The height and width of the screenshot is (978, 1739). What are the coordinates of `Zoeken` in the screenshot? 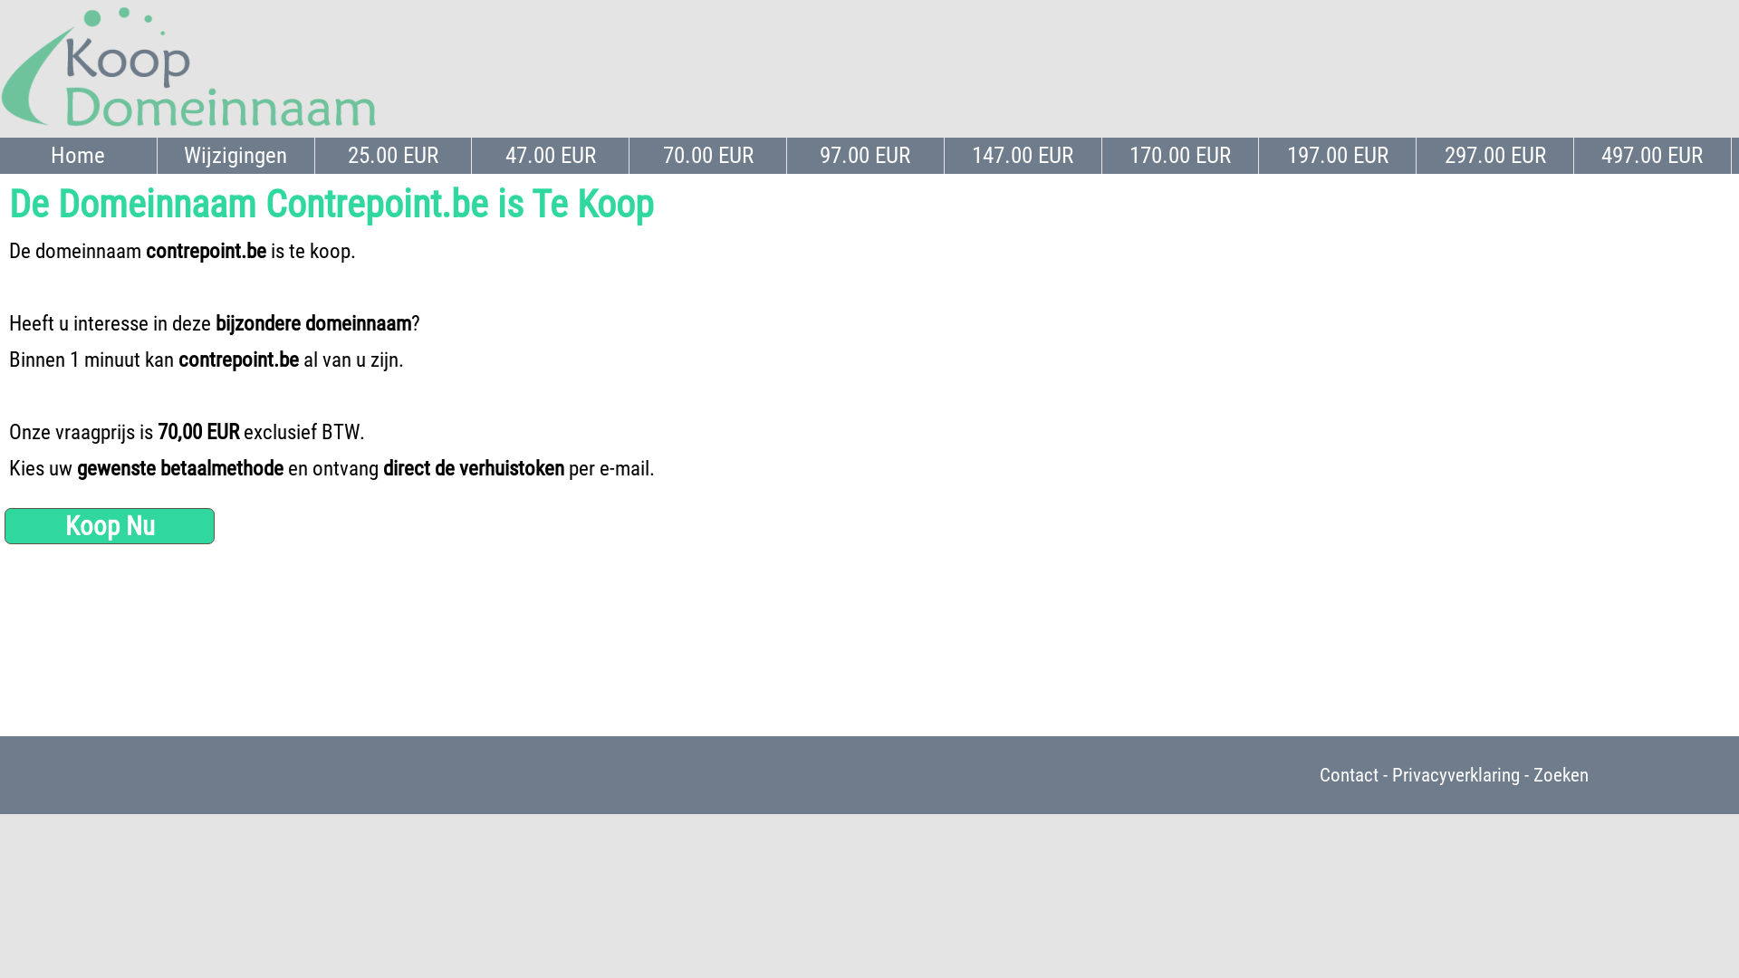 It's located at (1561, 775).